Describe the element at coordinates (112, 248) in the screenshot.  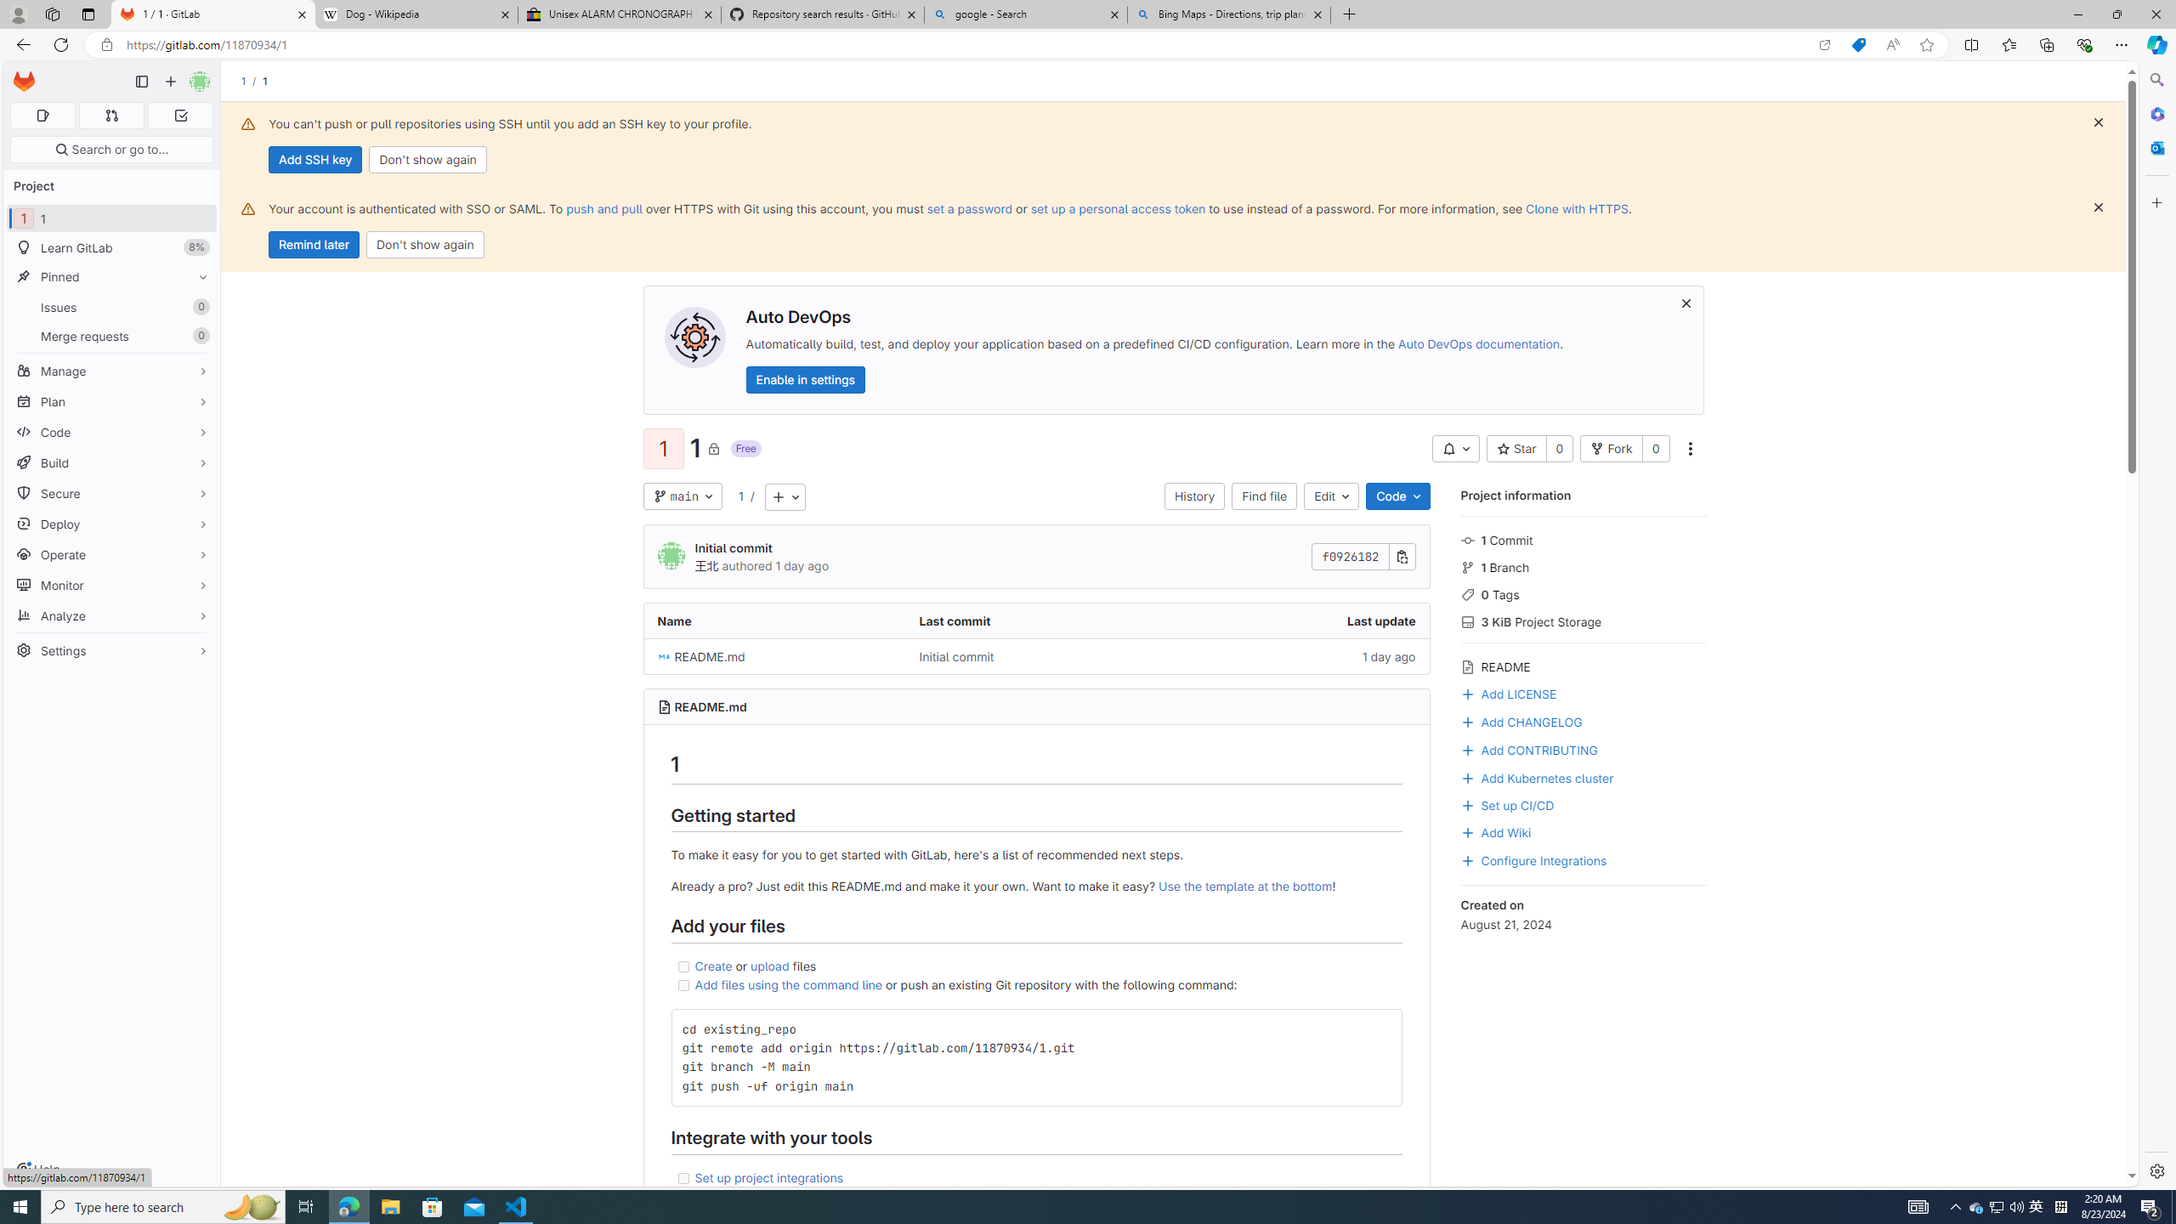
I see `Learn GitLab 8%` at that location.